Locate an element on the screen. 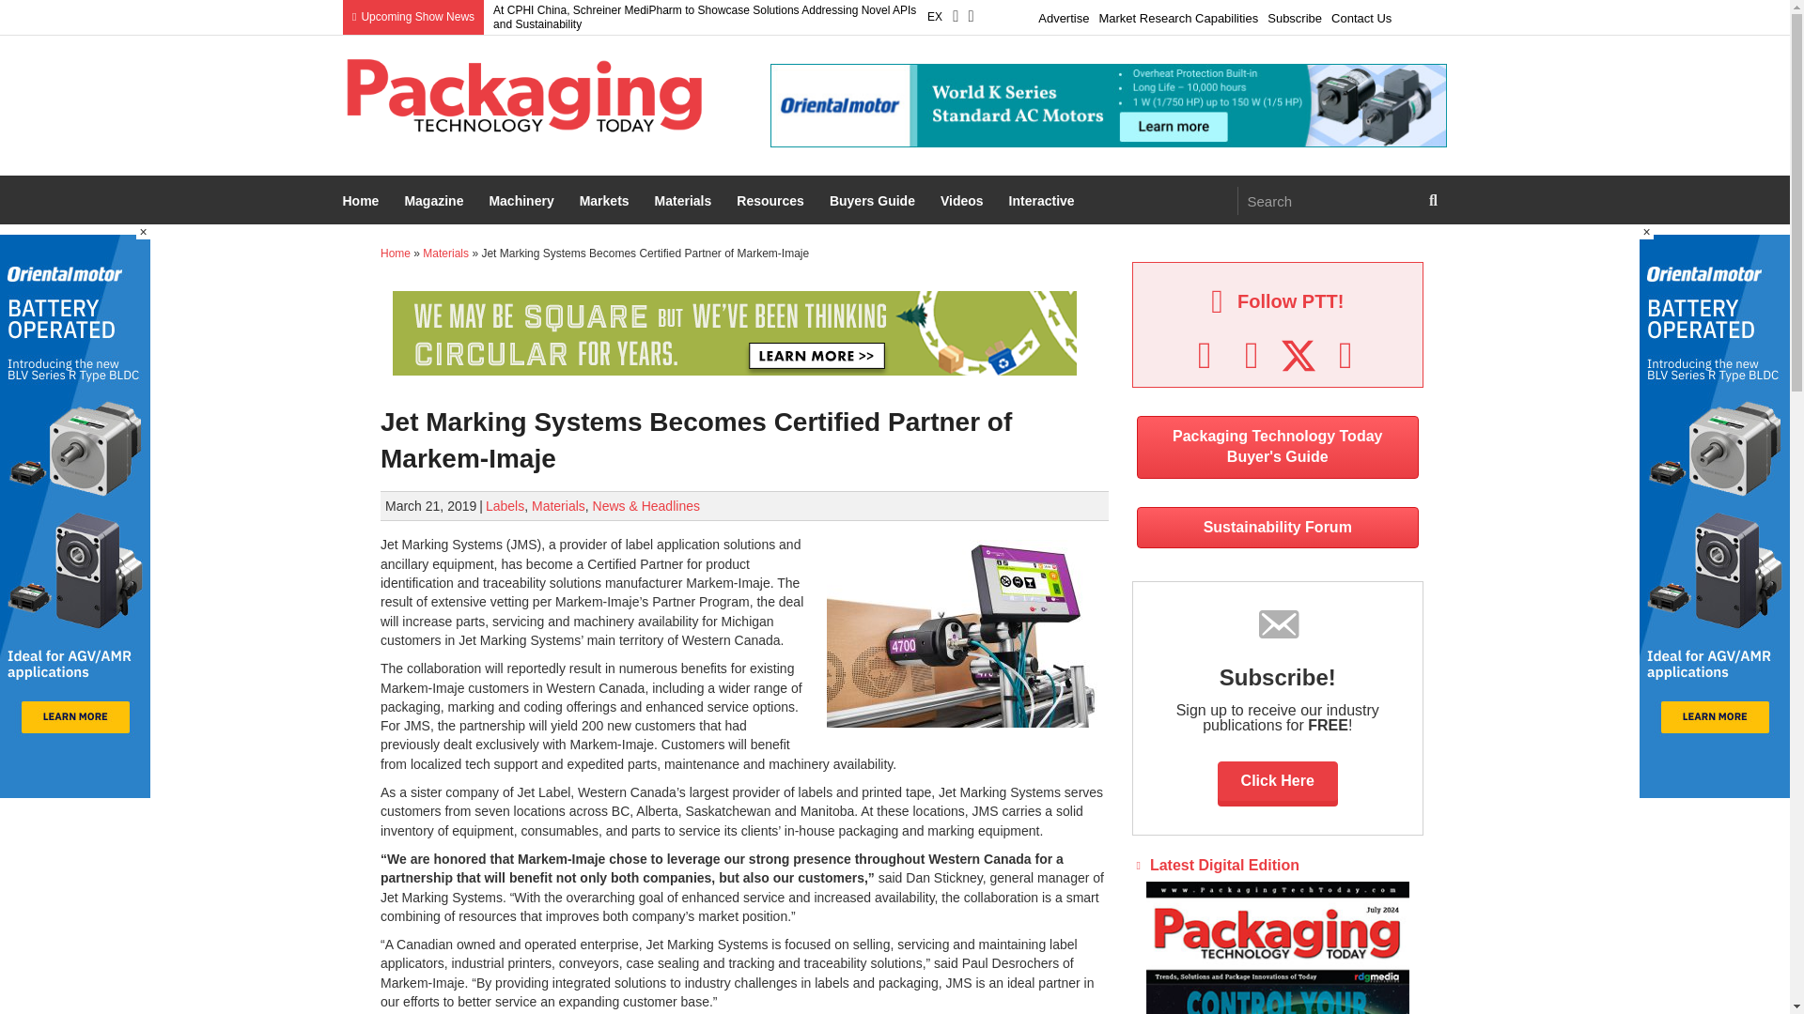 This screenshot has height=1014, width=1804. close is located at coordinates (143, 231).